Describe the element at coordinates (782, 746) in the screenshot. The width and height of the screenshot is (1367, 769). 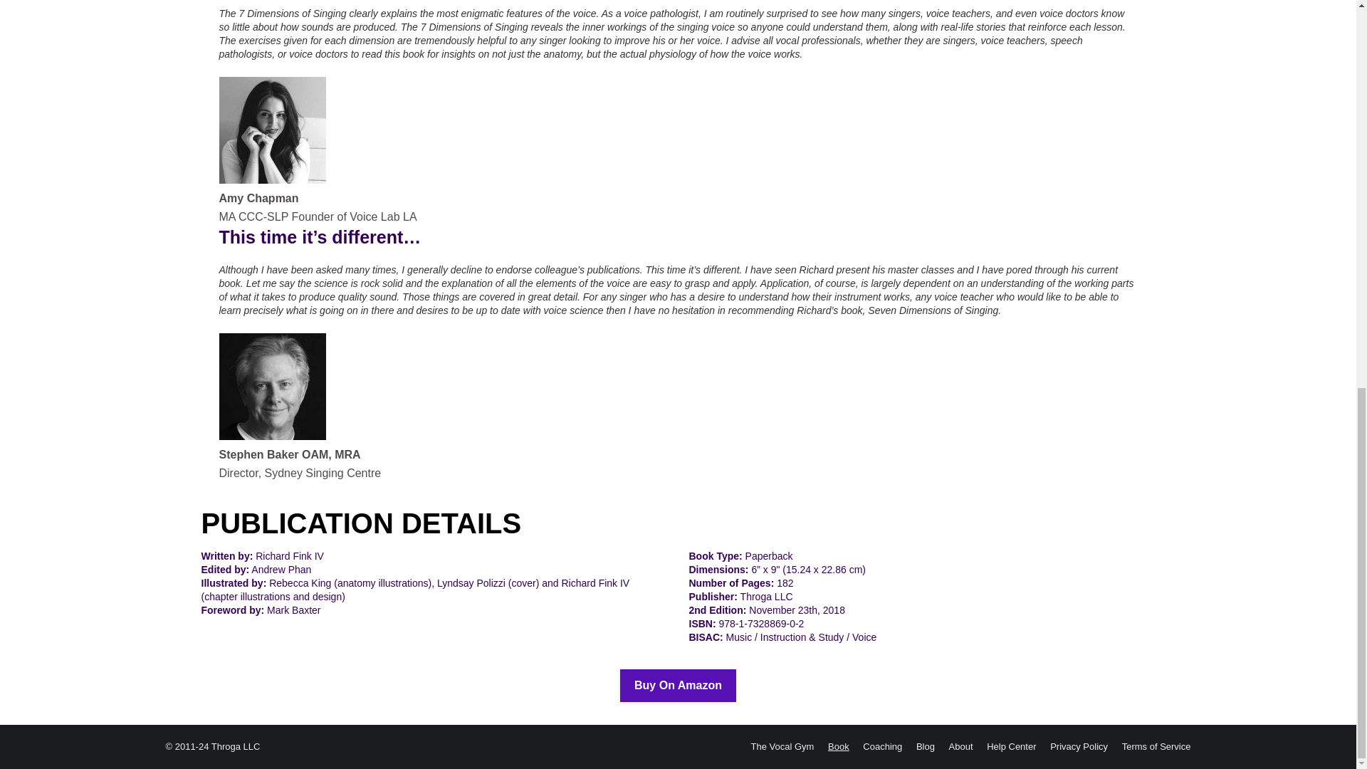
I see `The Vocal Gym` at that location.